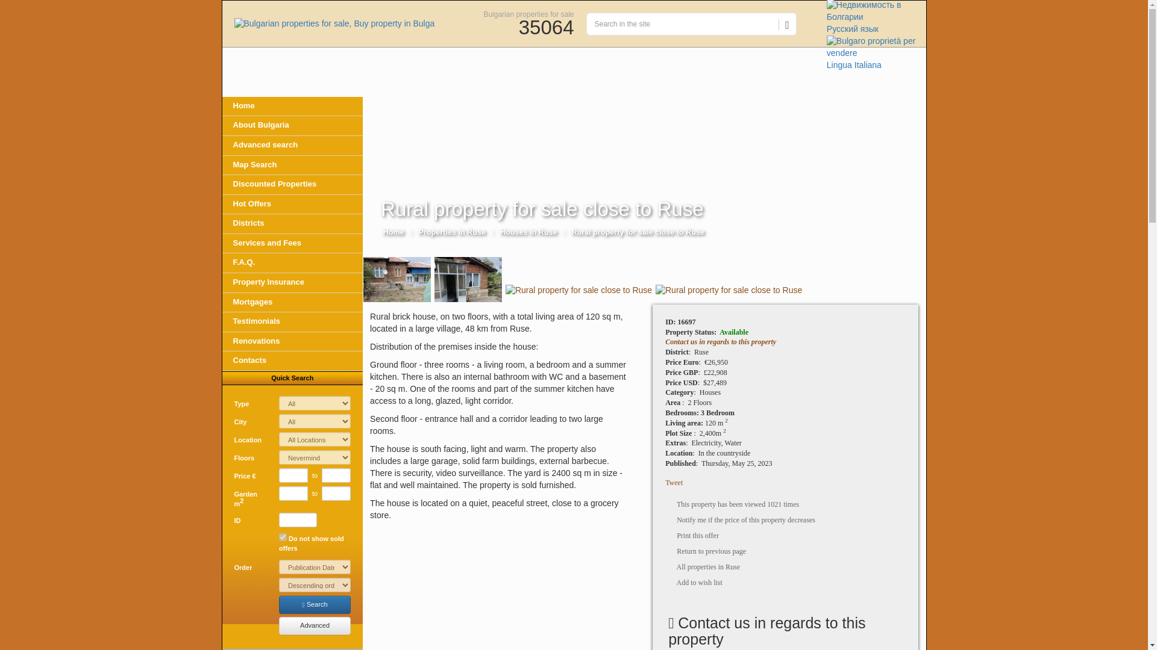 This screenshot has width=1157, height=650. What do you see at coordinates (292, 302) in the screenshot?
I see `Bulgarian mortgages` at bounding box center [292, 302].